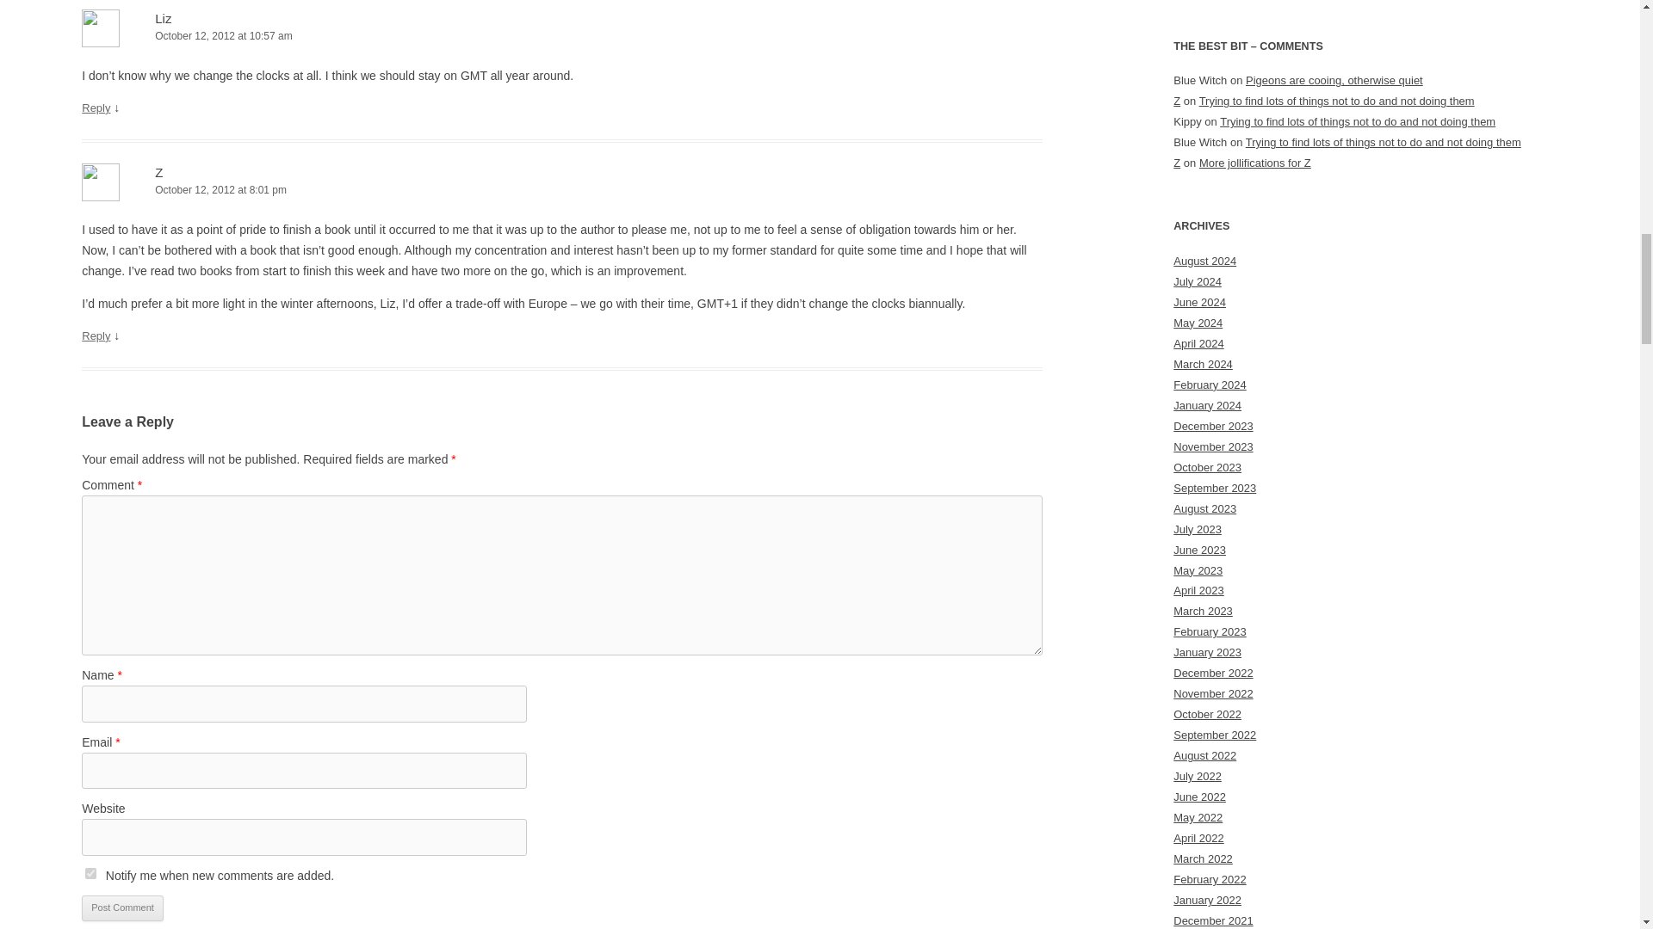 This screenshot has height=929, width=1653. What do you see at coordinates (96, 335) in the screenshot?
I see `Reply` at bounding box center [96, 335].